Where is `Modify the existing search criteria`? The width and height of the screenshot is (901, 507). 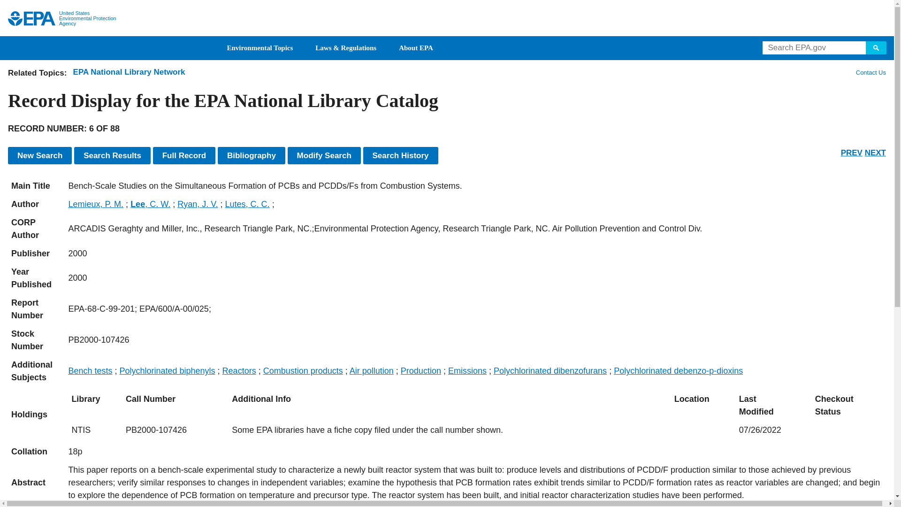
Modify the existing search criteria is located at coordinates (324, 155).